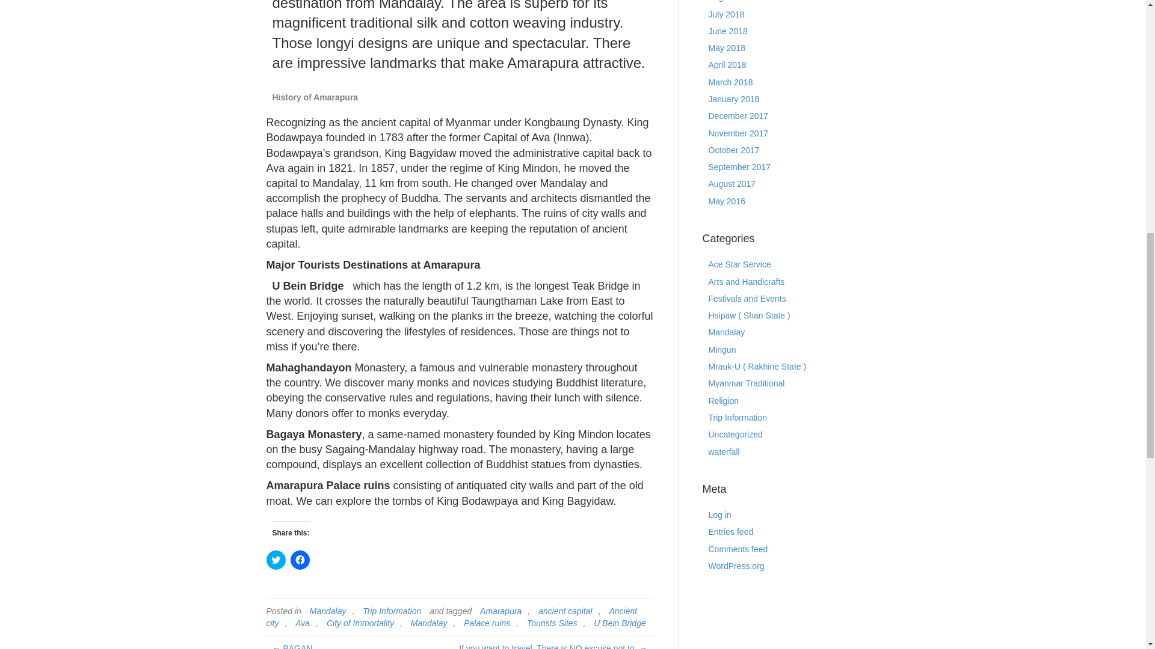 This screenshot has width=1155, height=649. I want to click on Ancient city, so click(451, 617).